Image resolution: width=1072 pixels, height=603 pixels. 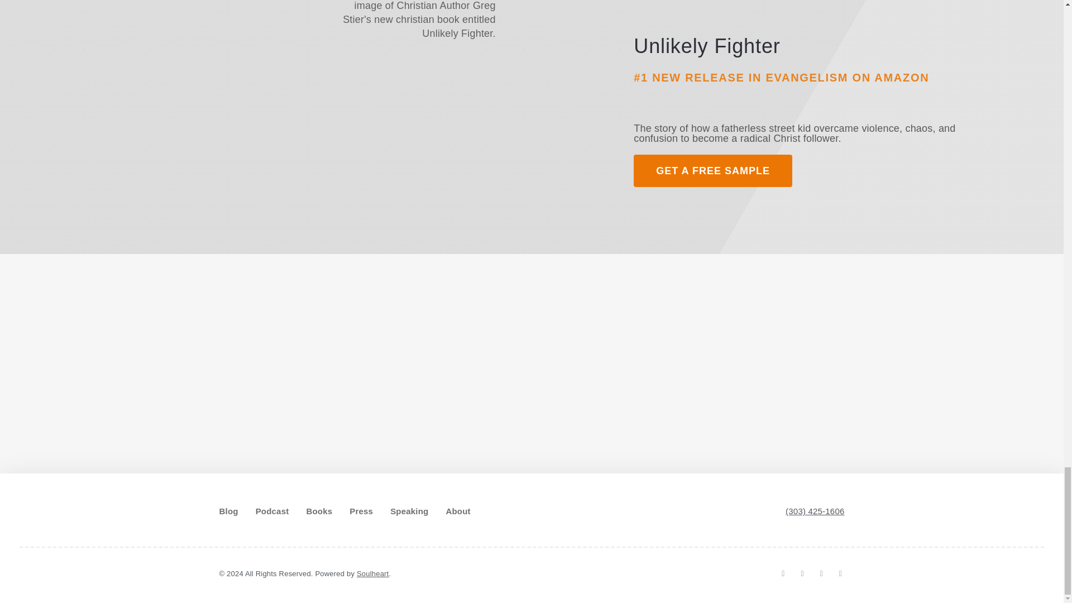 What do you see at coordinates (319, 511) in the screenshot?
I see `Books` at bounding box center [319, 511].